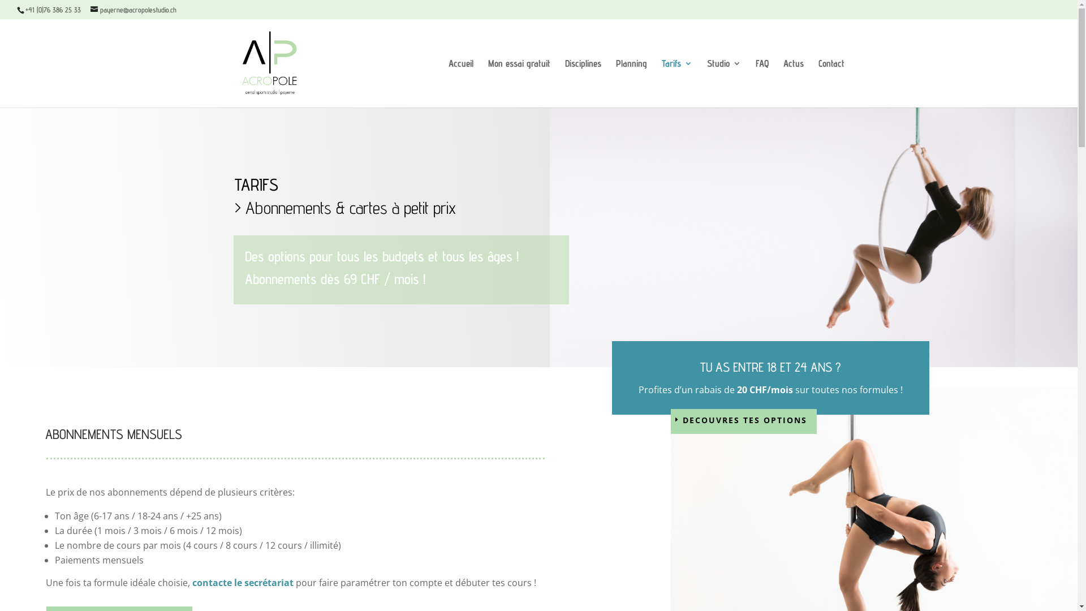 The image size is (1086, 611). I want to click on FAQ, so click(762, 83).